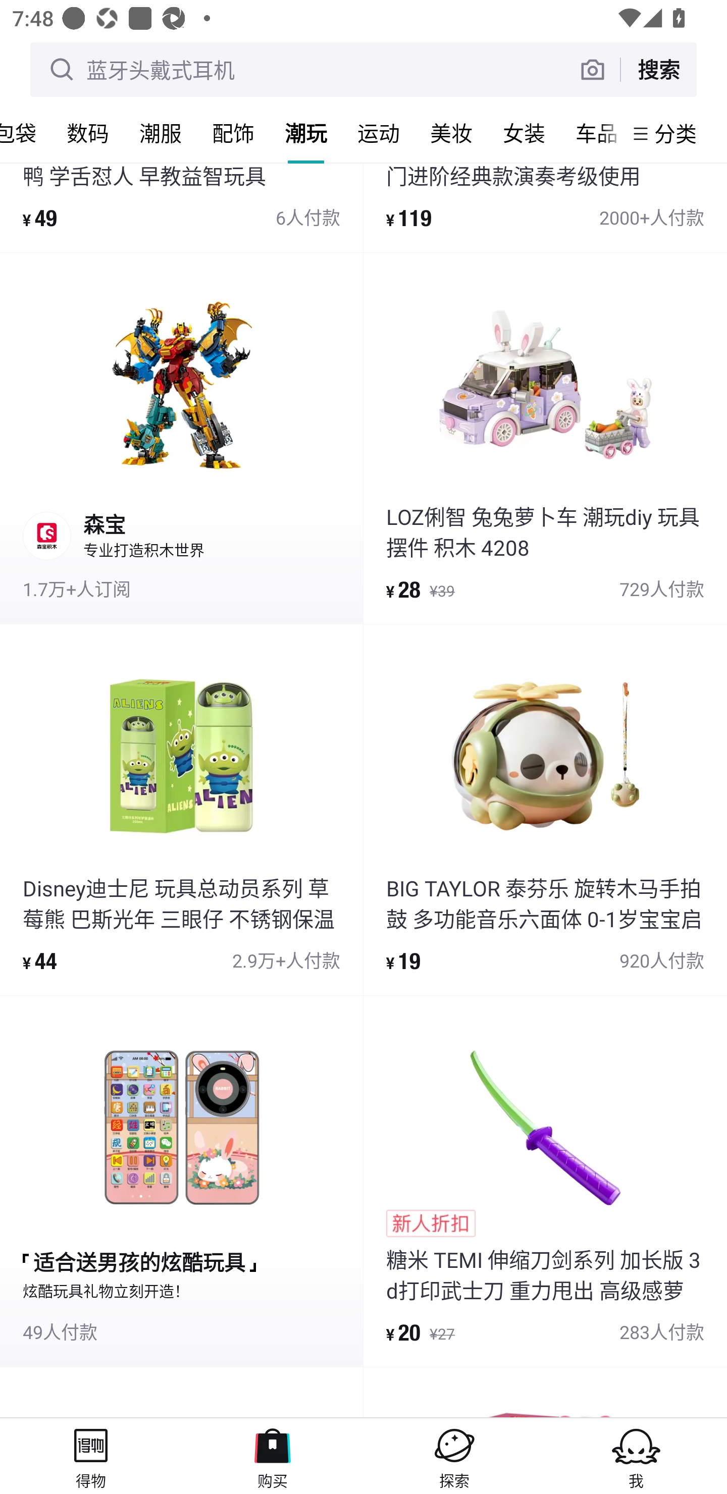  Describe the element at coordinates (26, 133) in the screenshot. I see `包袋` at that location.